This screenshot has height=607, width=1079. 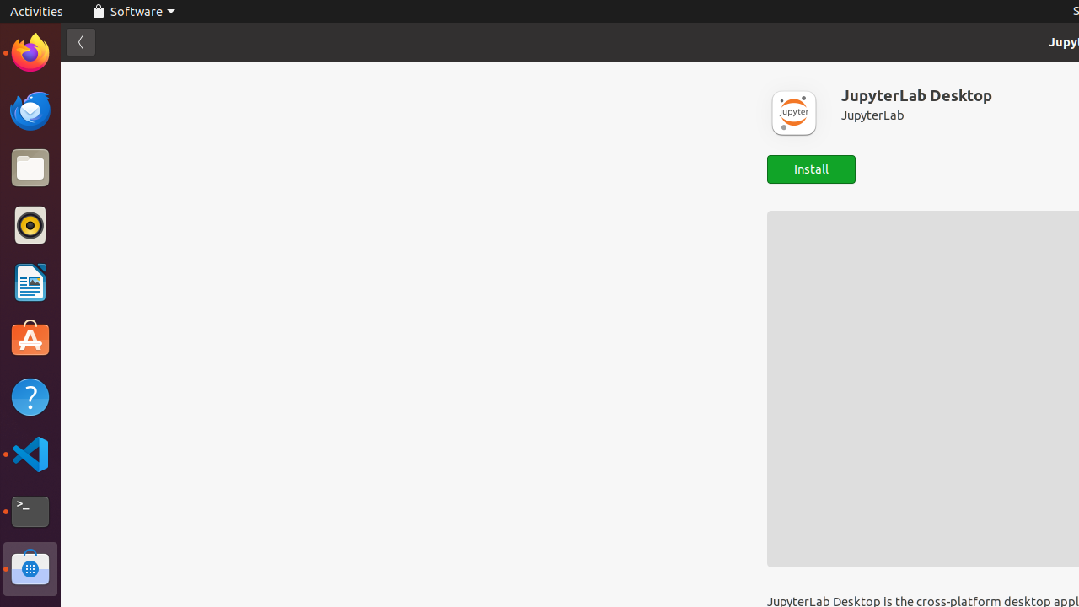 What do you see at coordinates (133, 12) in the screenshot?
I see `Software` at bounding box center [133, 12].